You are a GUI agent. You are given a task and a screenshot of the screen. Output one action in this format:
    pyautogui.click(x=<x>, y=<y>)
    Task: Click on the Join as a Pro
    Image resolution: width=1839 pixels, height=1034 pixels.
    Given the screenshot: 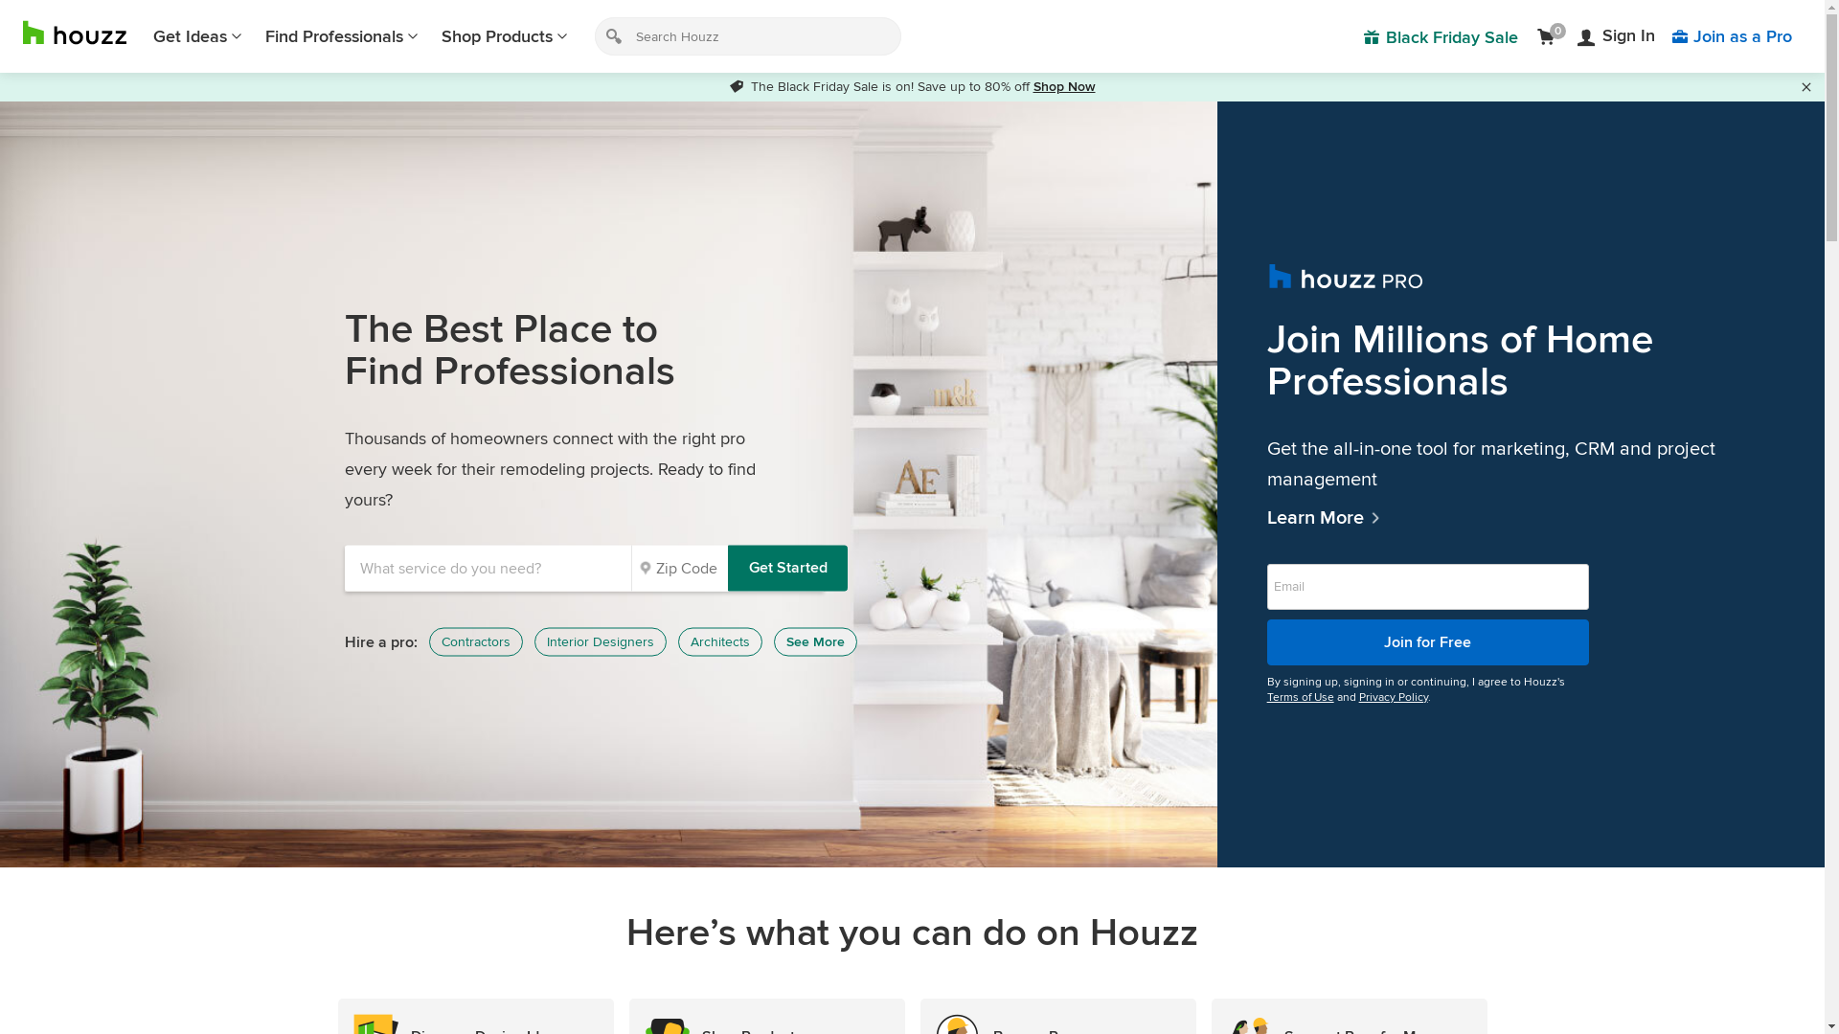 What is the action you would take?
    pyautogui.click(x=1732, y=36)
    